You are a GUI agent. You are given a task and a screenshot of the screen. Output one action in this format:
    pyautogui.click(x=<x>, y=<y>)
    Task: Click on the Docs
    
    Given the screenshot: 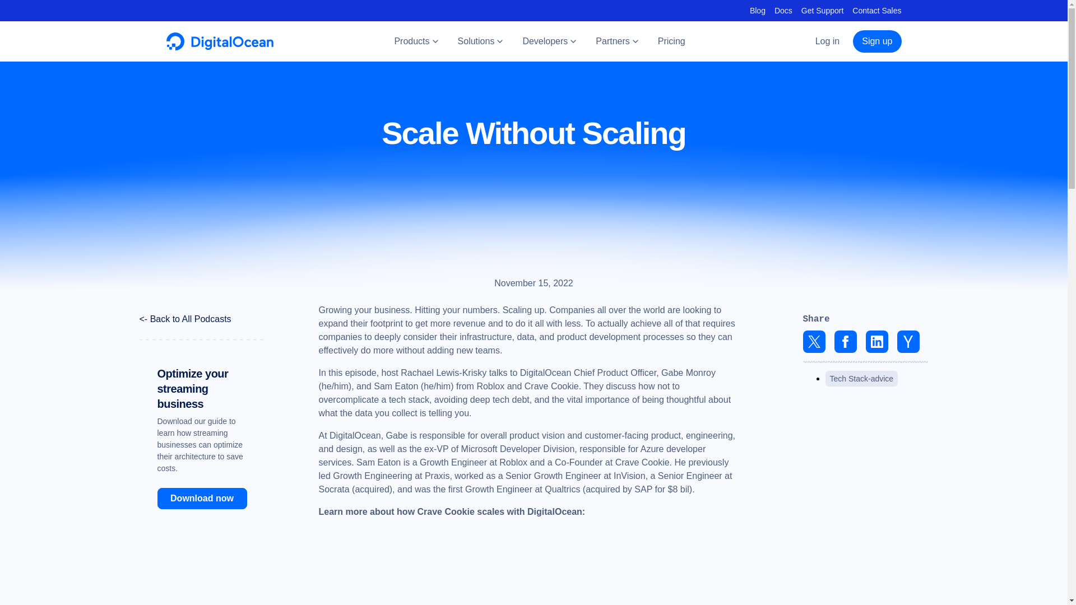 What is the action you would take?
    pyautogui.click(x=783, y=10)
    